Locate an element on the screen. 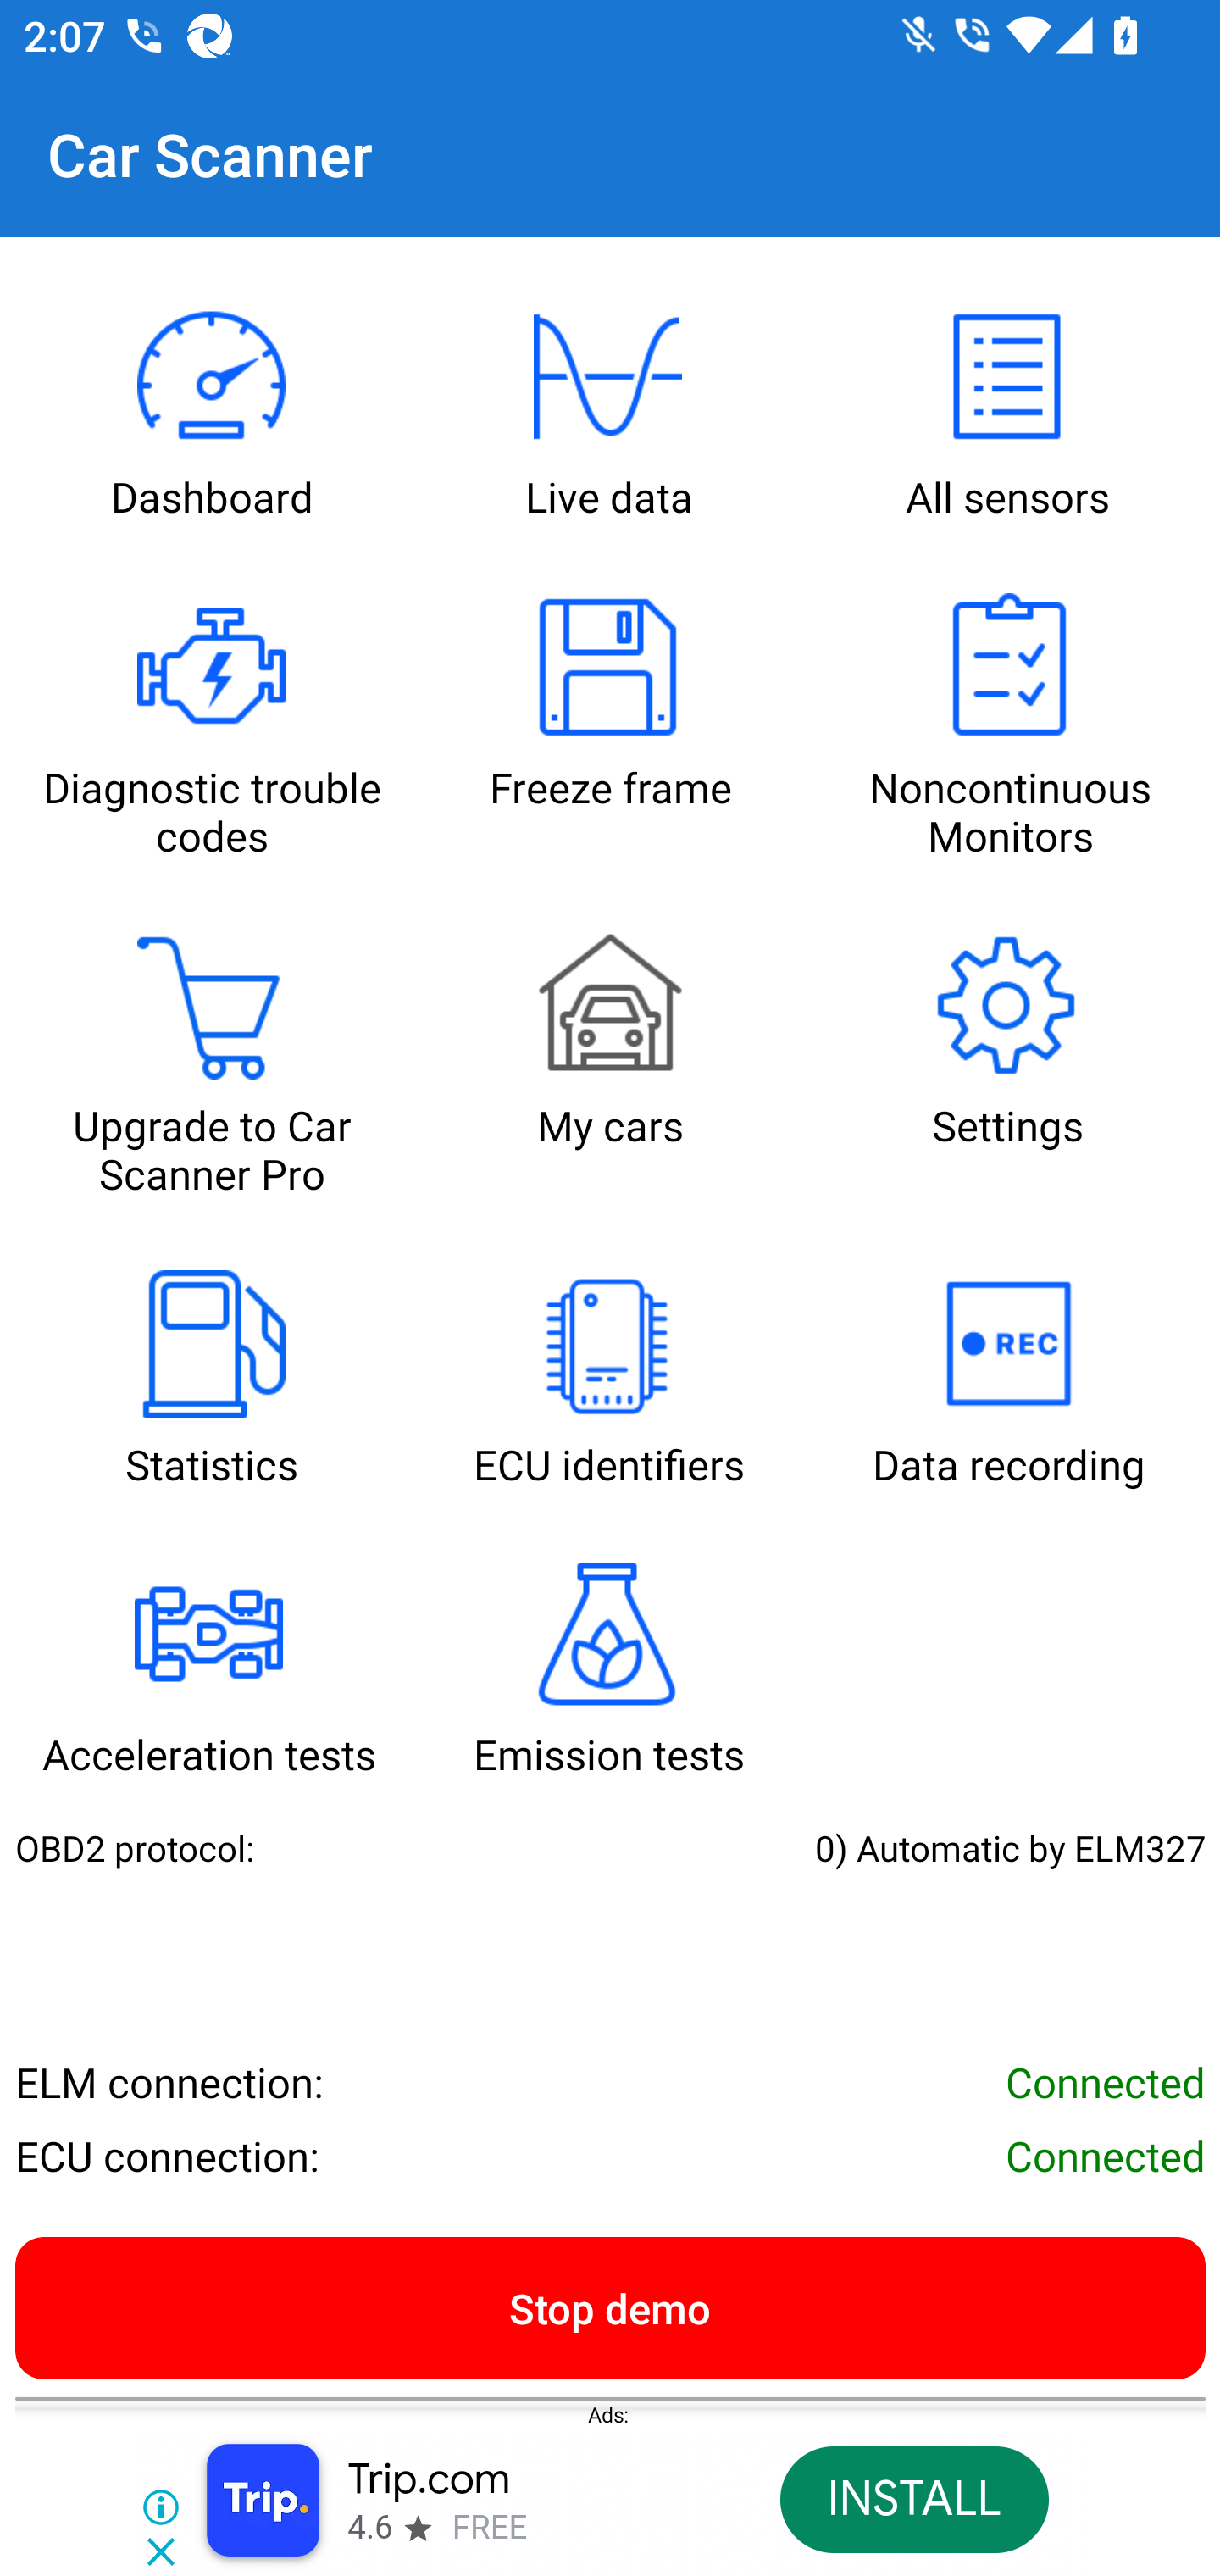 The width and height of the screenshot is (1220, 2576). INSTALL is located at coordinates (913, 2500).